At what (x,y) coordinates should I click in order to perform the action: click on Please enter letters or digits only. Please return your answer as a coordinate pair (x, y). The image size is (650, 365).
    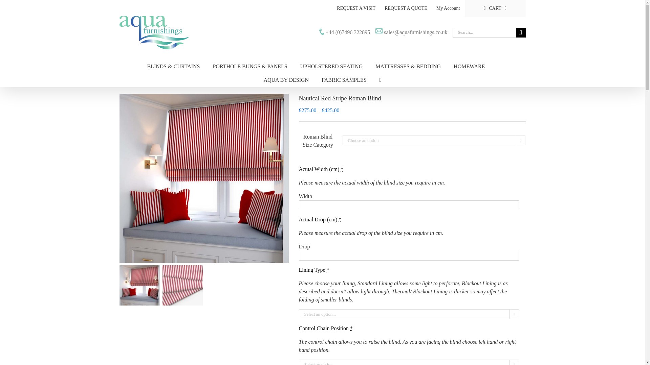
    Looking at the image, I should click on (408, 205).